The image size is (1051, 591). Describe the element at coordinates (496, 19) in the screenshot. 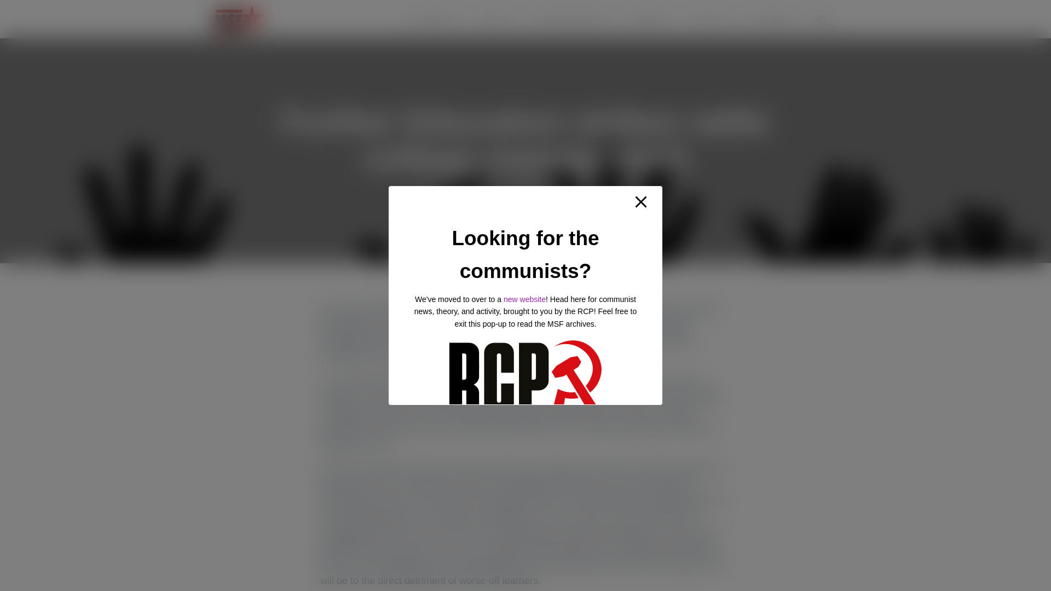

I see `ARTICLES` at that location.